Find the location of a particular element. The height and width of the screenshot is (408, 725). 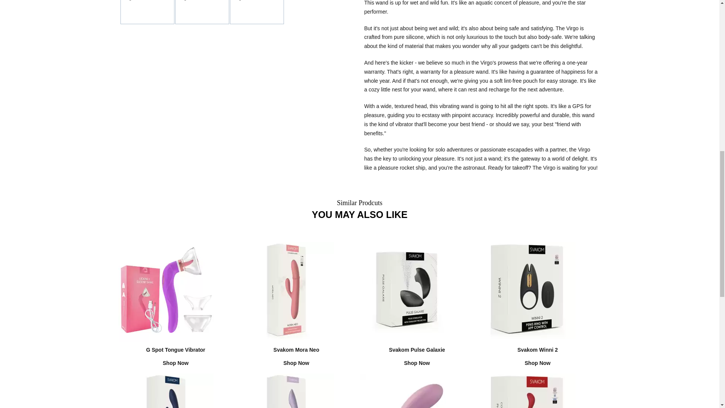

Svakom Pulse Galaxie is located at coordinates (287, 292).